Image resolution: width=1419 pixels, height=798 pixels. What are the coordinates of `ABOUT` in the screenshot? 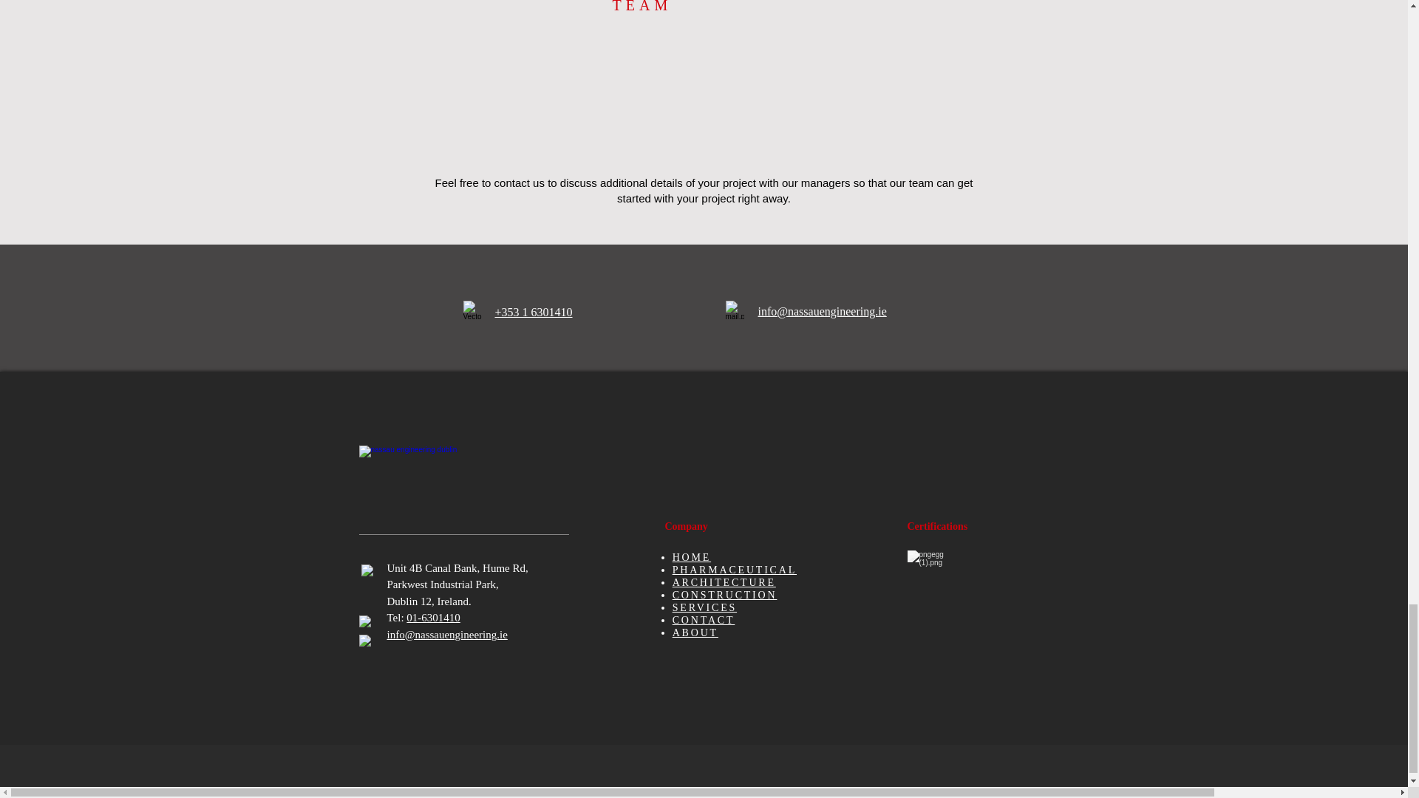 It's located at (695, 632).